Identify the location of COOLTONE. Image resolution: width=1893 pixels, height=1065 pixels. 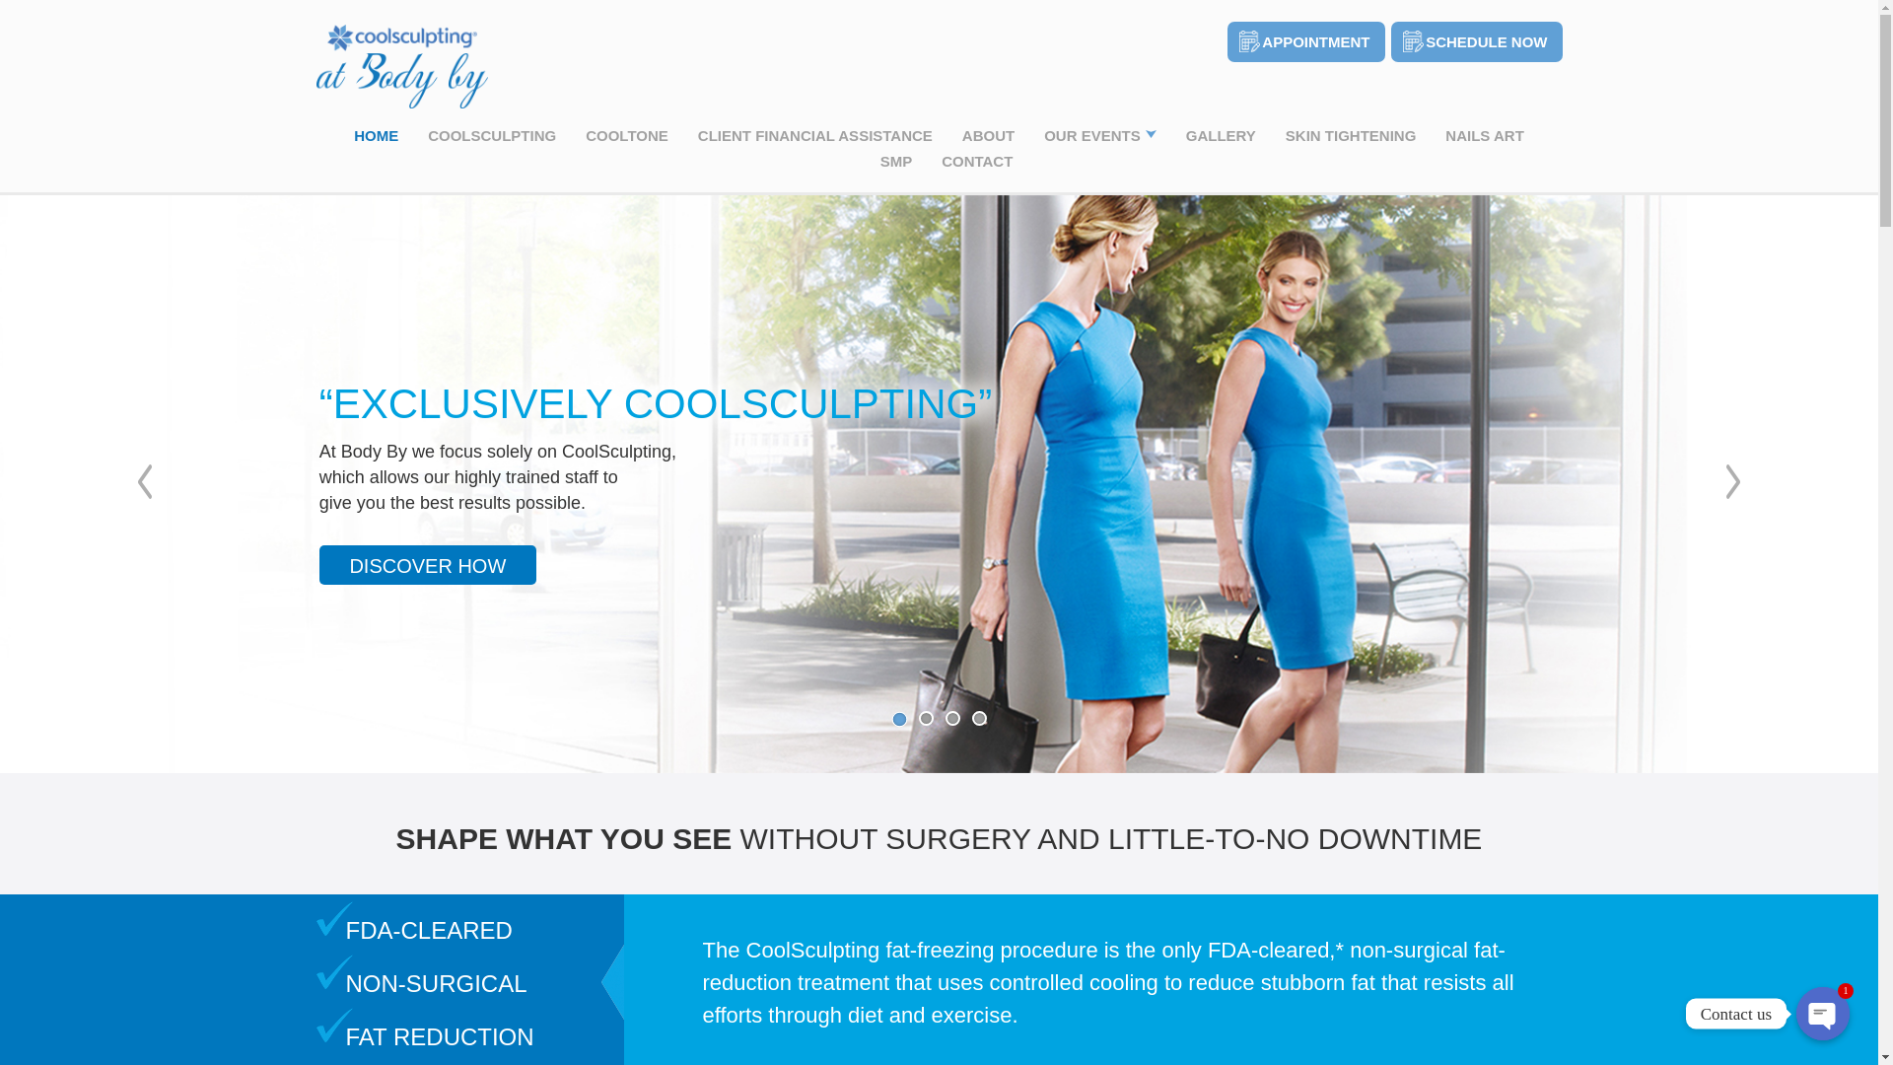
(626, 134).